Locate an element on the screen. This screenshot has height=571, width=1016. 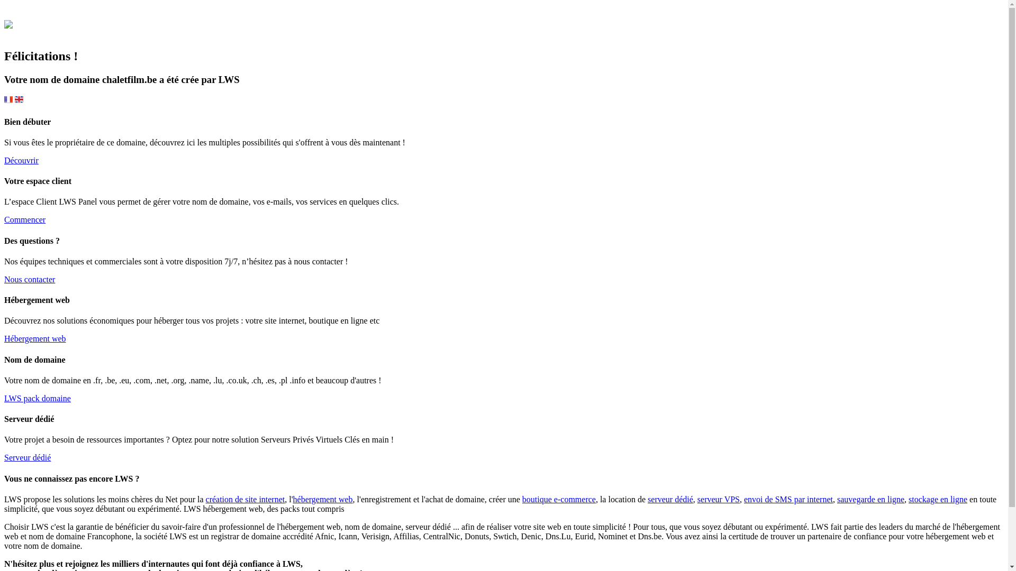
boutique e-commerce is located at coordinates (559, 499).